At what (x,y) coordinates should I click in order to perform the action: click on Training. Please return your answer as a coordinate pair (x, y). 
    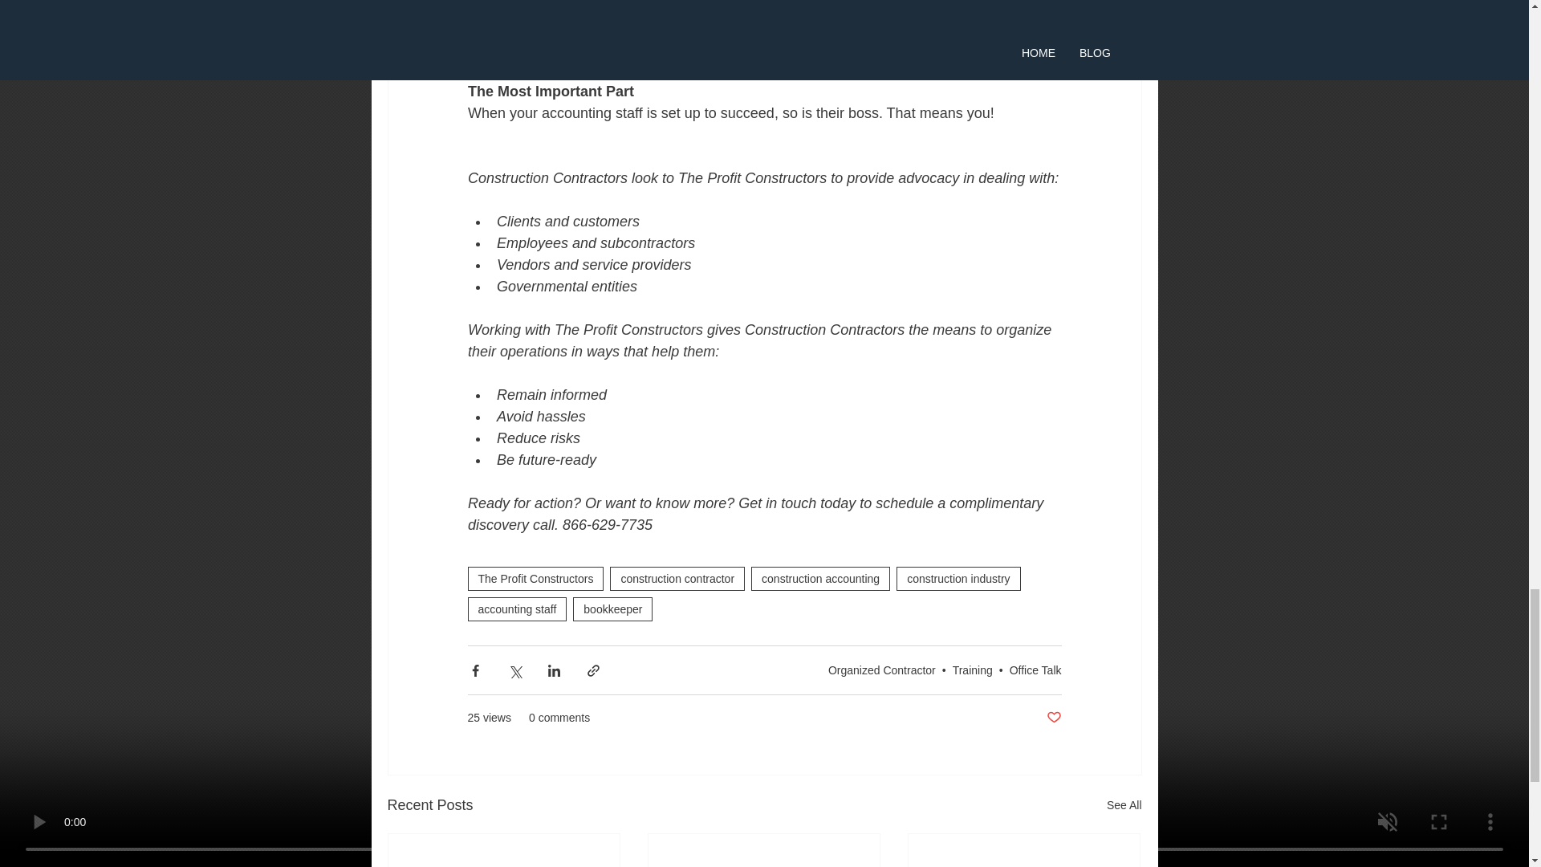
    Looking at the image, I should click on (972, 670).